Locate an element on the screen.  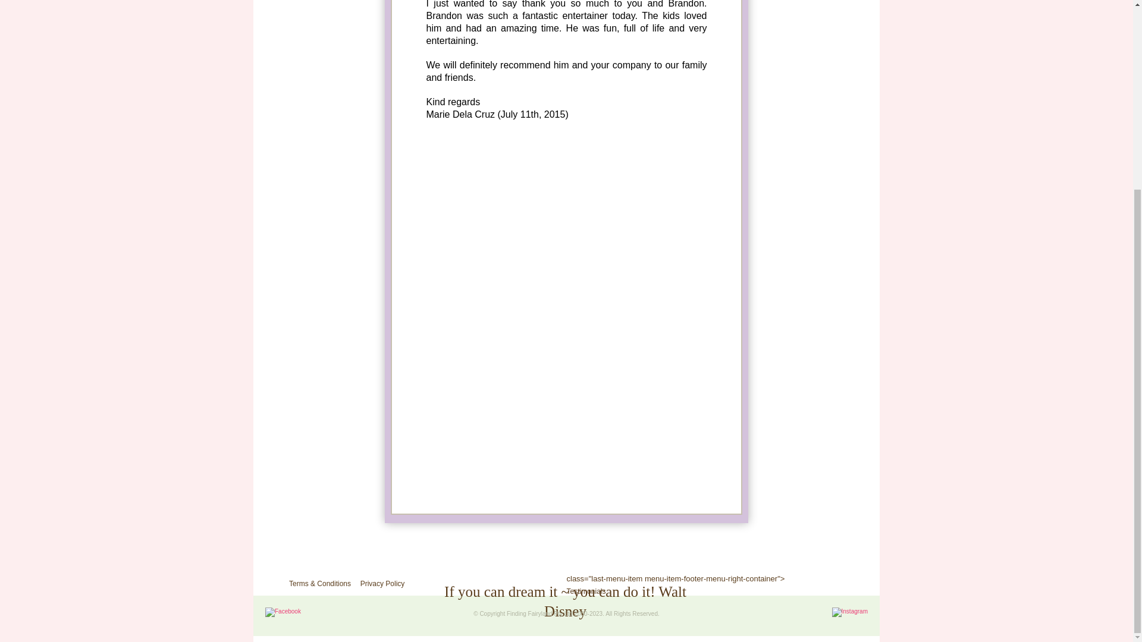
Fairy and the Frog Instagram is located at coordinates (850, 615).